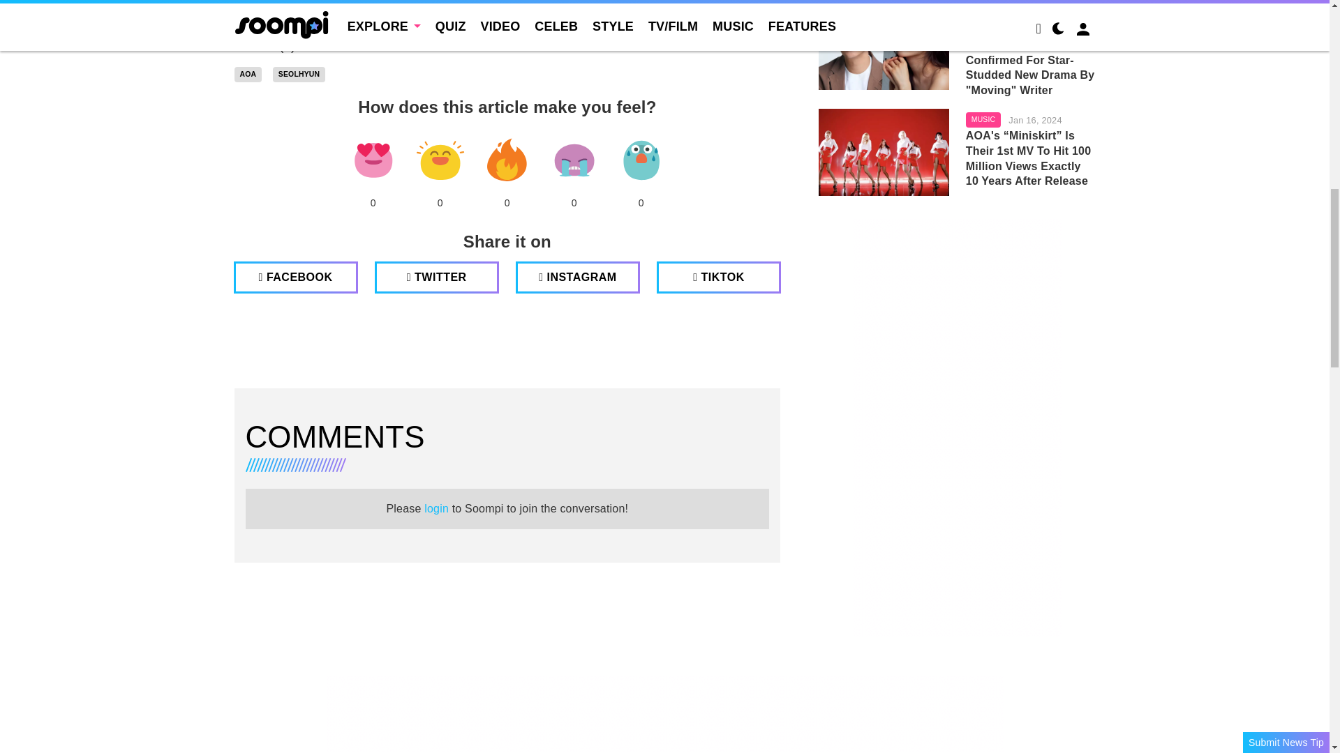 Image resolution: width=1340 pixels, height=753 pixels. Describe the element at coordinates (440, 160) in the screenshot. I see `LOL` at that location.